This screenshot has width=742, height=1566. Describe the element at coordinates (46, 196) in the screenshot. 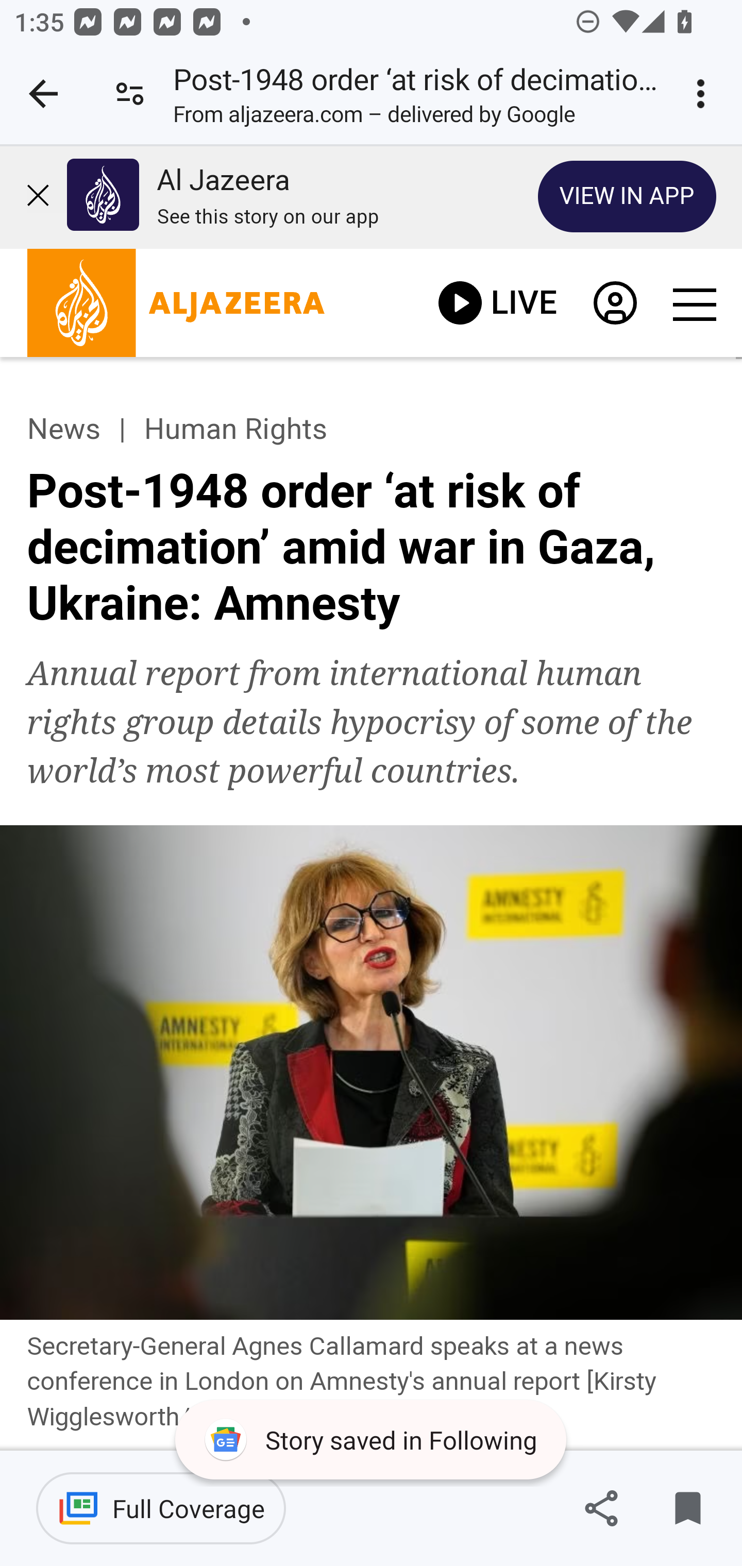

I see `Close mobile app download banner` at that location.